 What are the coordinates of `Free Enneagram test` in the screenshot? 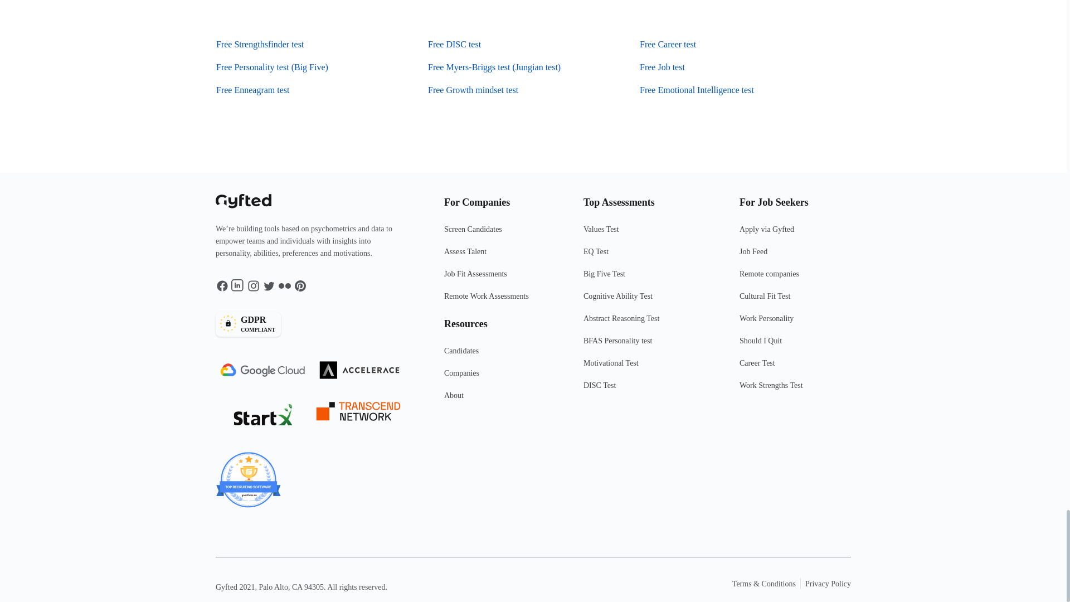 It's located at (668, 44).